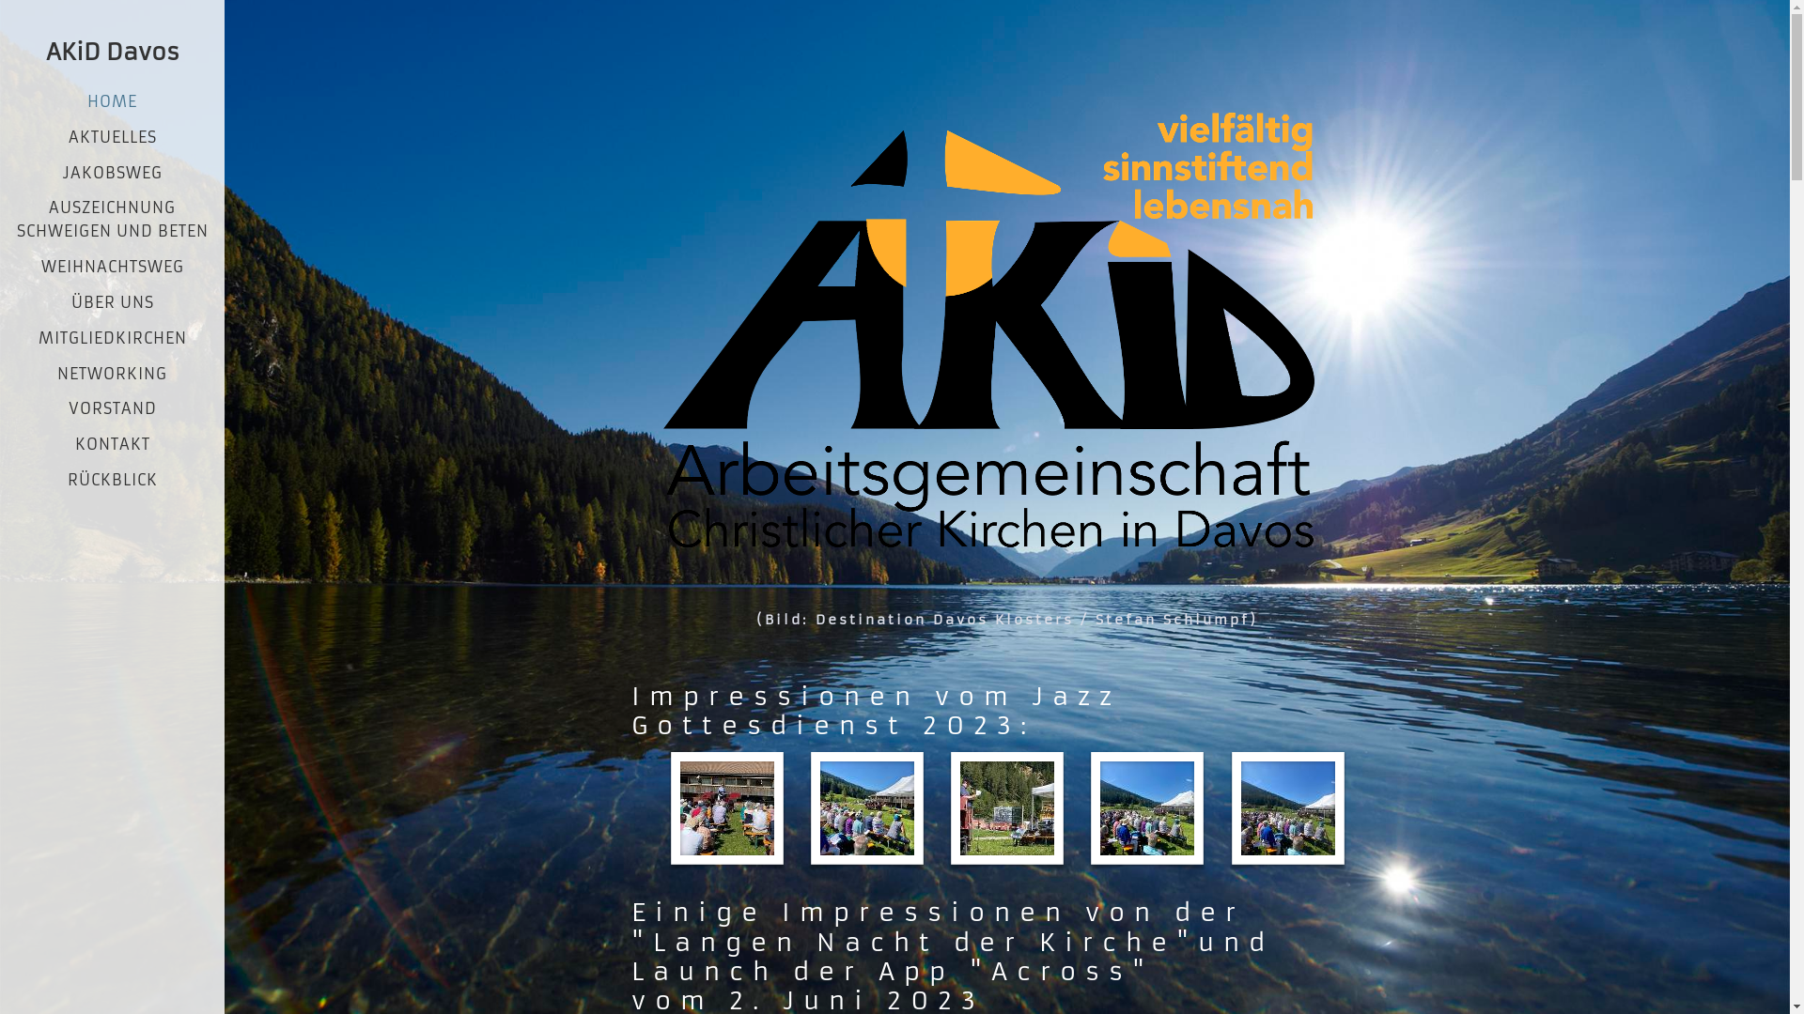 Image resolution: width=1804 pixels, height=1014 pixels. Describe the element at coordinates (113, 137) in the screenshot. I see `AKTUELLES` at that location.